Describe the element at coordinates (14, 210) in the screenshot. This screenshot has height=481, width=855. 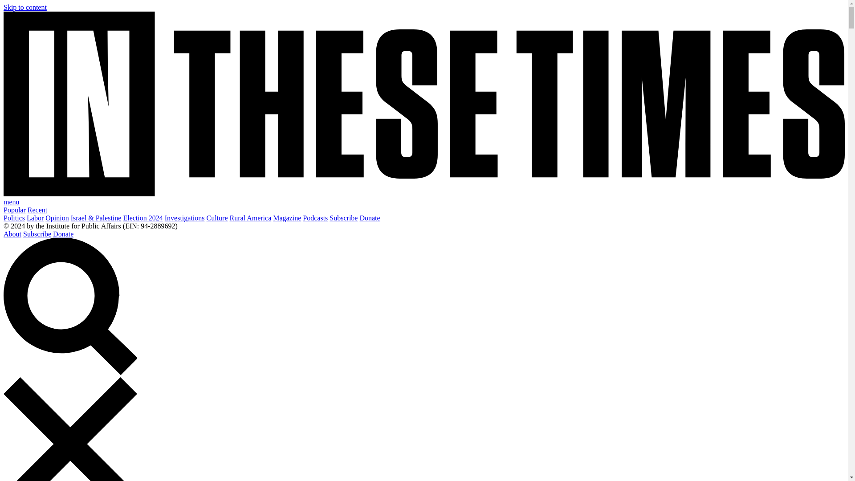
I see `Popular` at that location.